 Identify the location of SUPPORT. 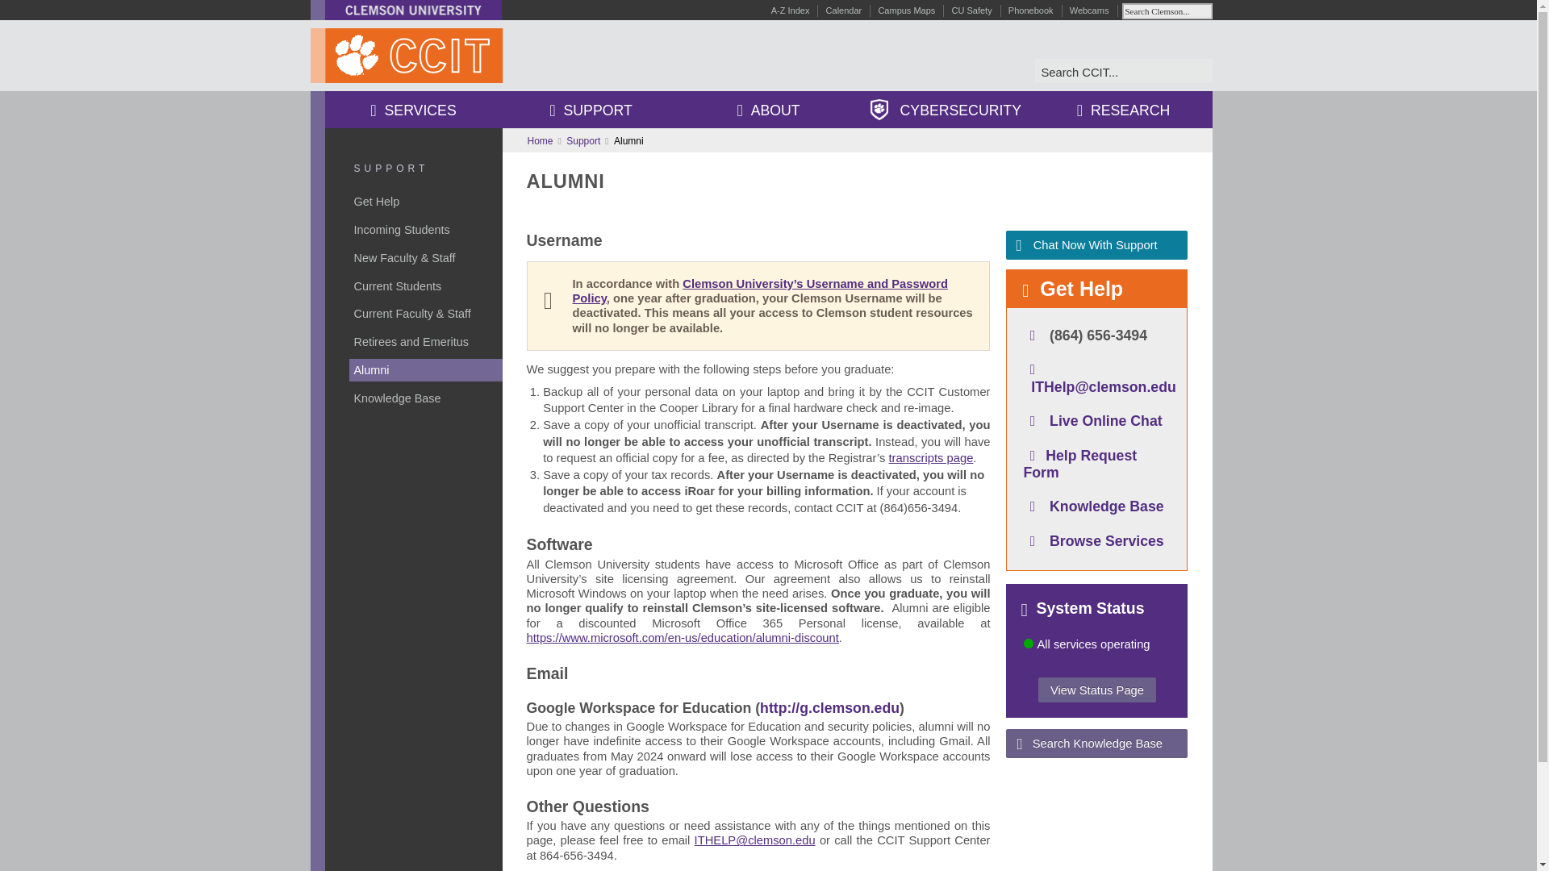
(390, 168).